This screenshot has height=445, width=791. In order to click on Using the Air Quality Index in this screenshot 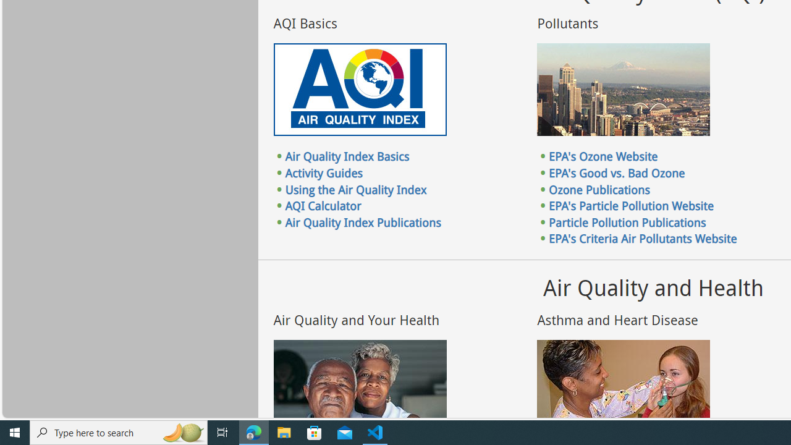, I will do `click(356, 189)`.